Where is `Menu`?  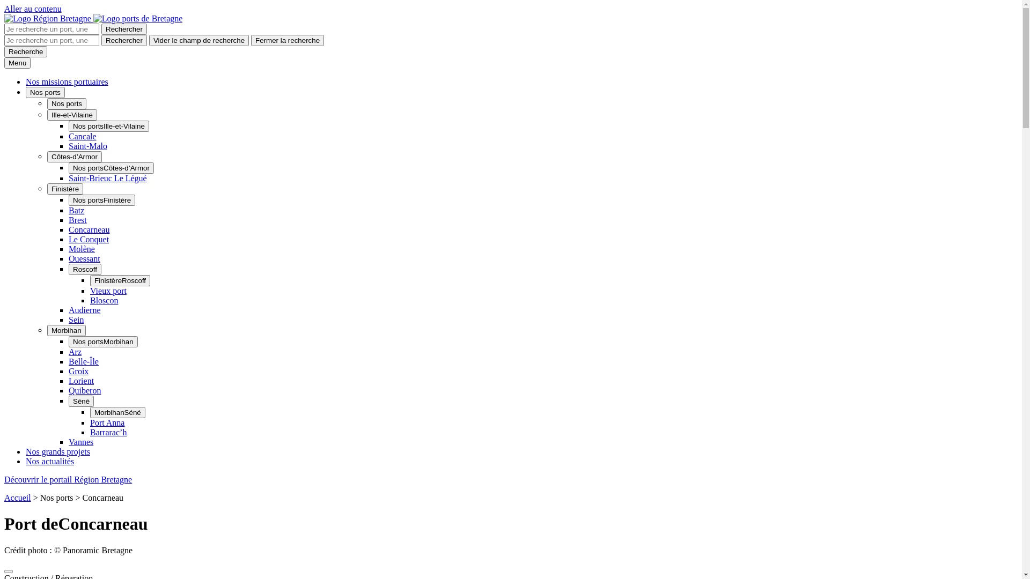 Menu is located at coordinates (17, 63).